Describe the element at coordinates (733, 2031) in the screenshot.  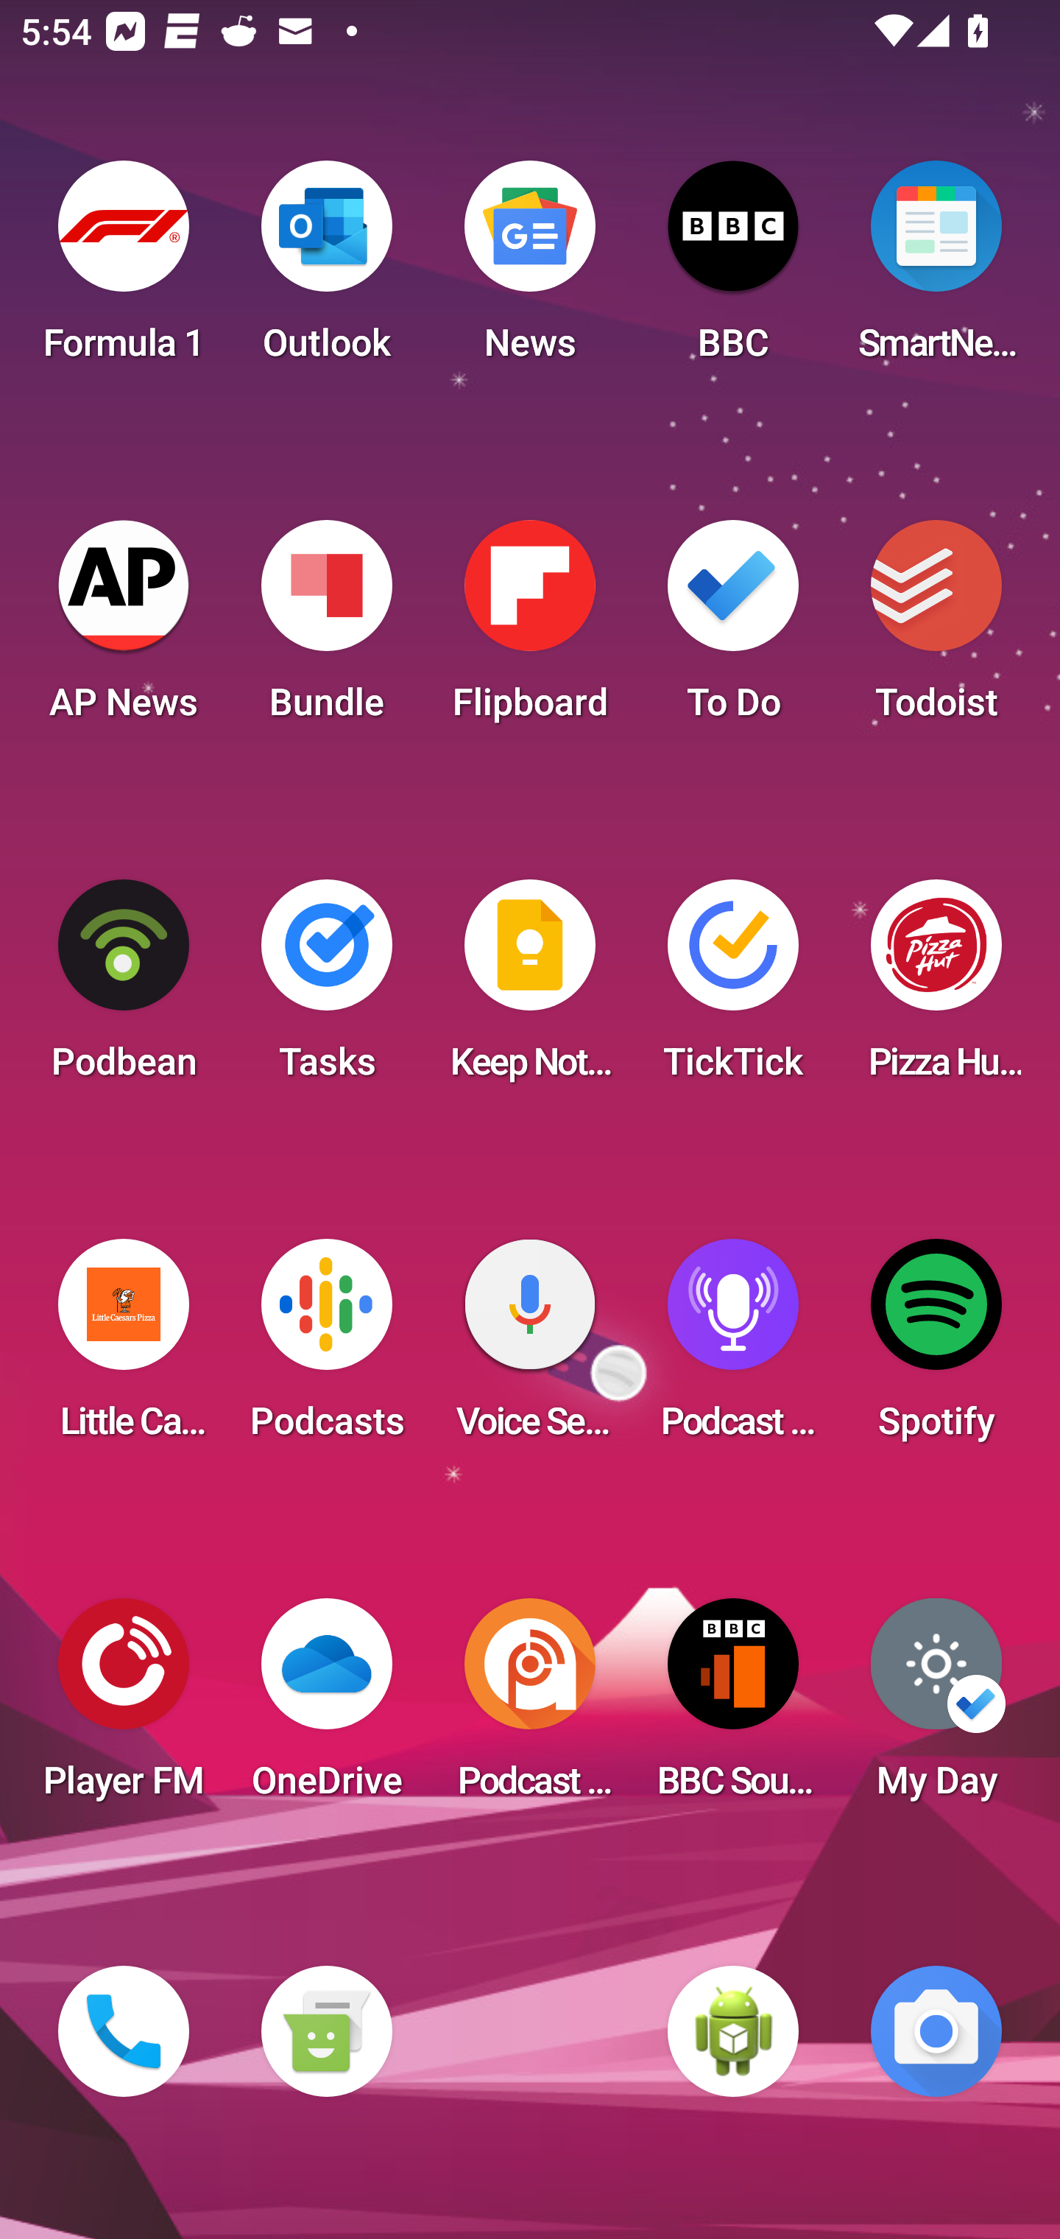
I see `WebView Browser Tester` at that location.